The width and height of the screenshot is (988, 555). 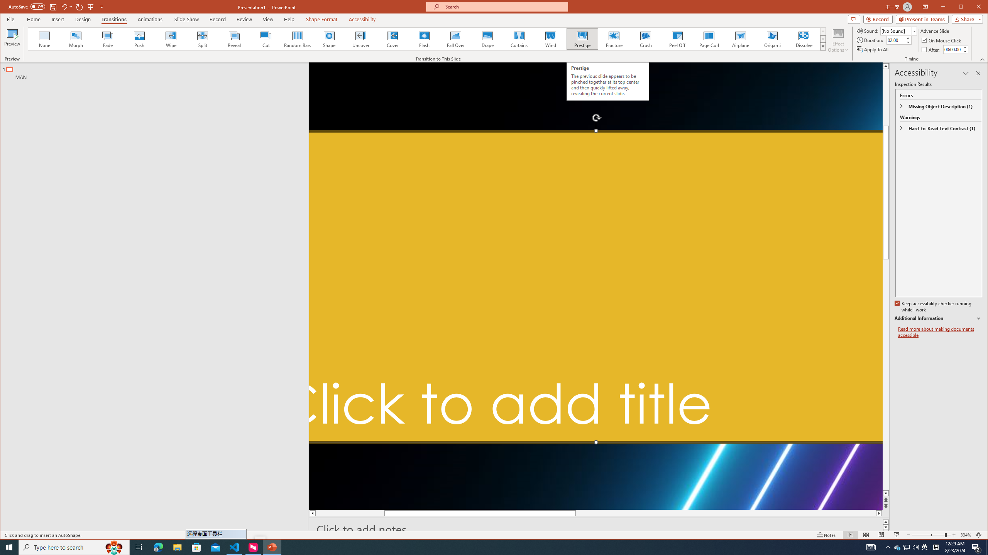 What do you see at coordinates (709, 39) in the screenshot?
I see `Page Curl` at bounding box center [709, 39].